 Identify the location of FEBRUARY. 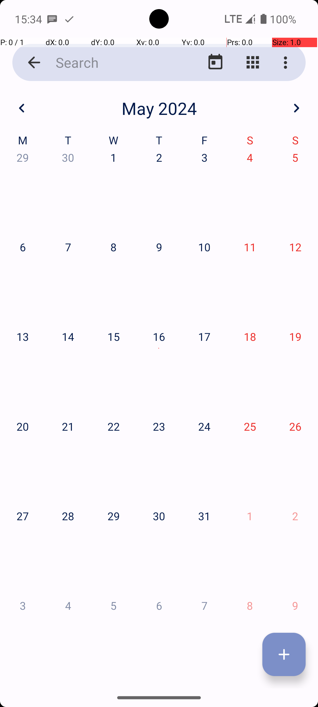
(159, 144).